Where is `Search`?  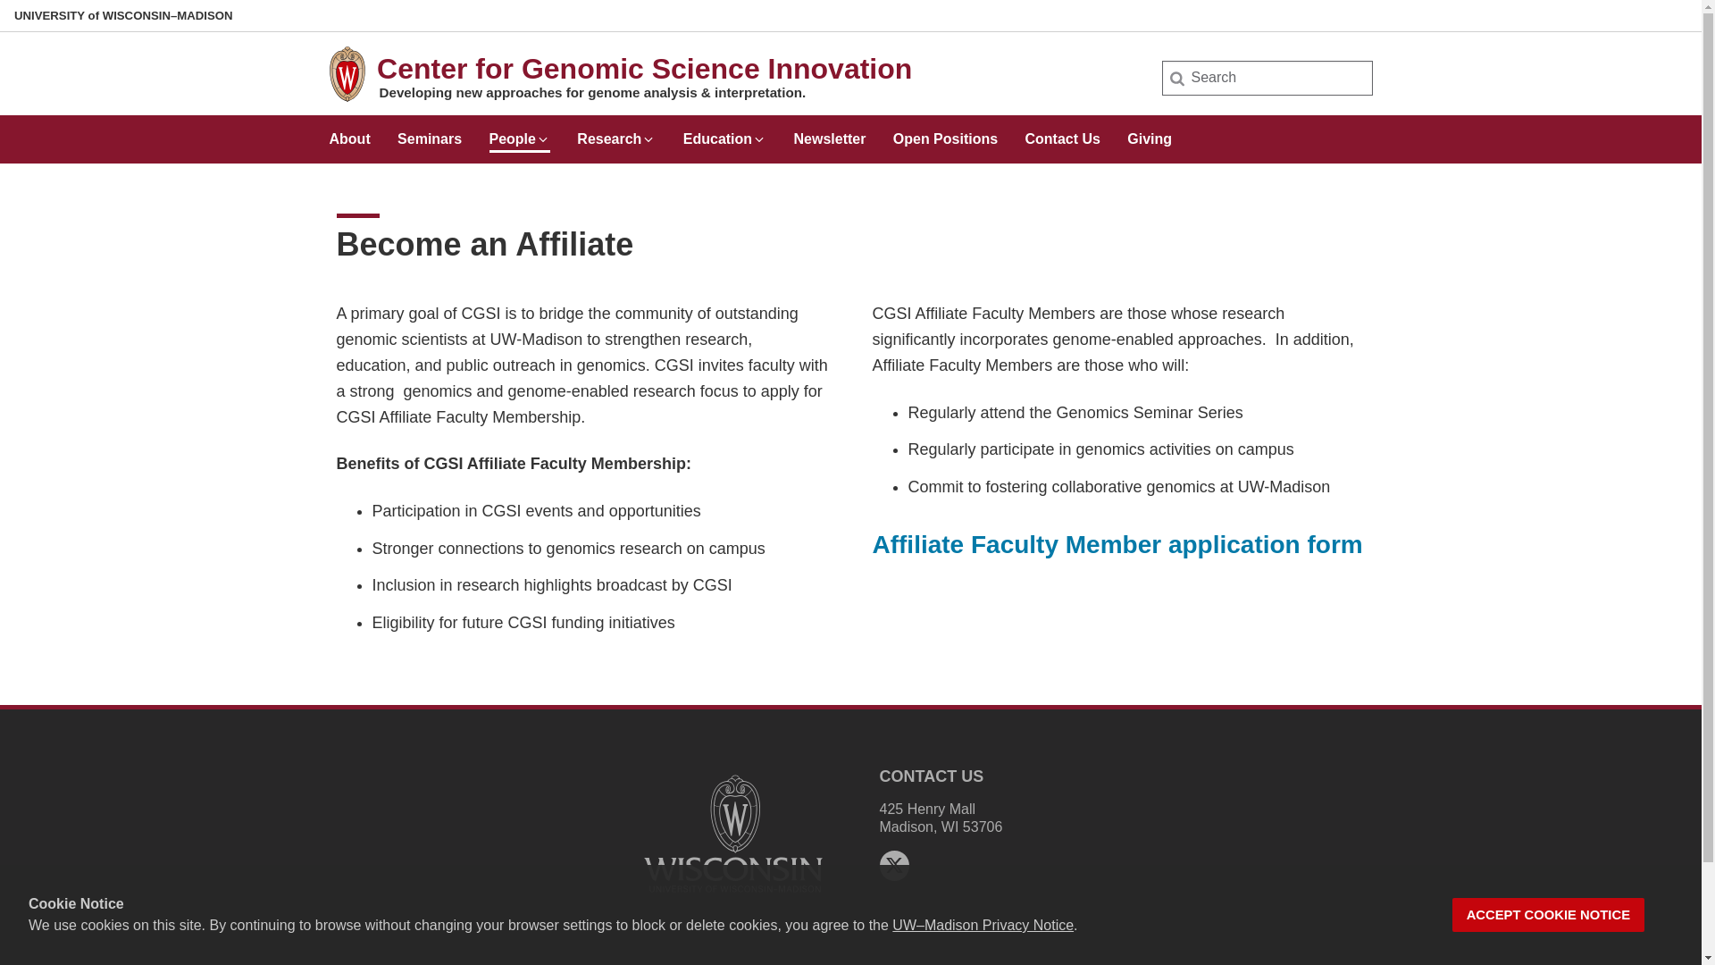 Search is located at coordinates (43, 20).